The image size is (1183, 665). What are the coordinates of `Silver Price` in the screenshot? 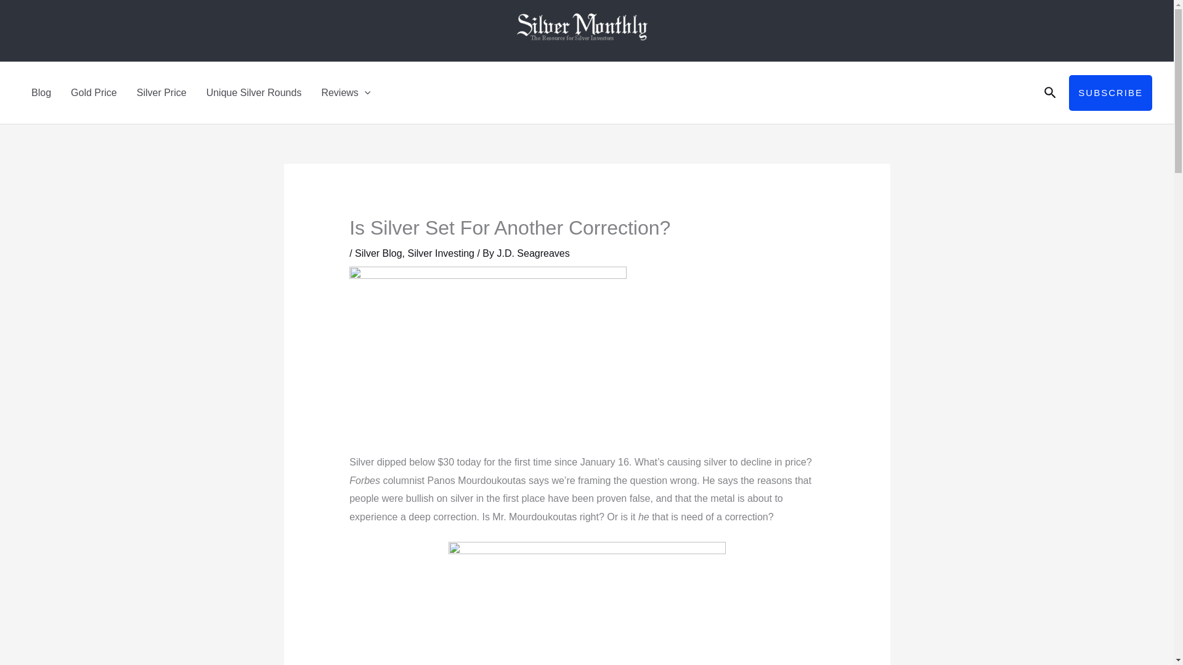 It's located at (161, 92).